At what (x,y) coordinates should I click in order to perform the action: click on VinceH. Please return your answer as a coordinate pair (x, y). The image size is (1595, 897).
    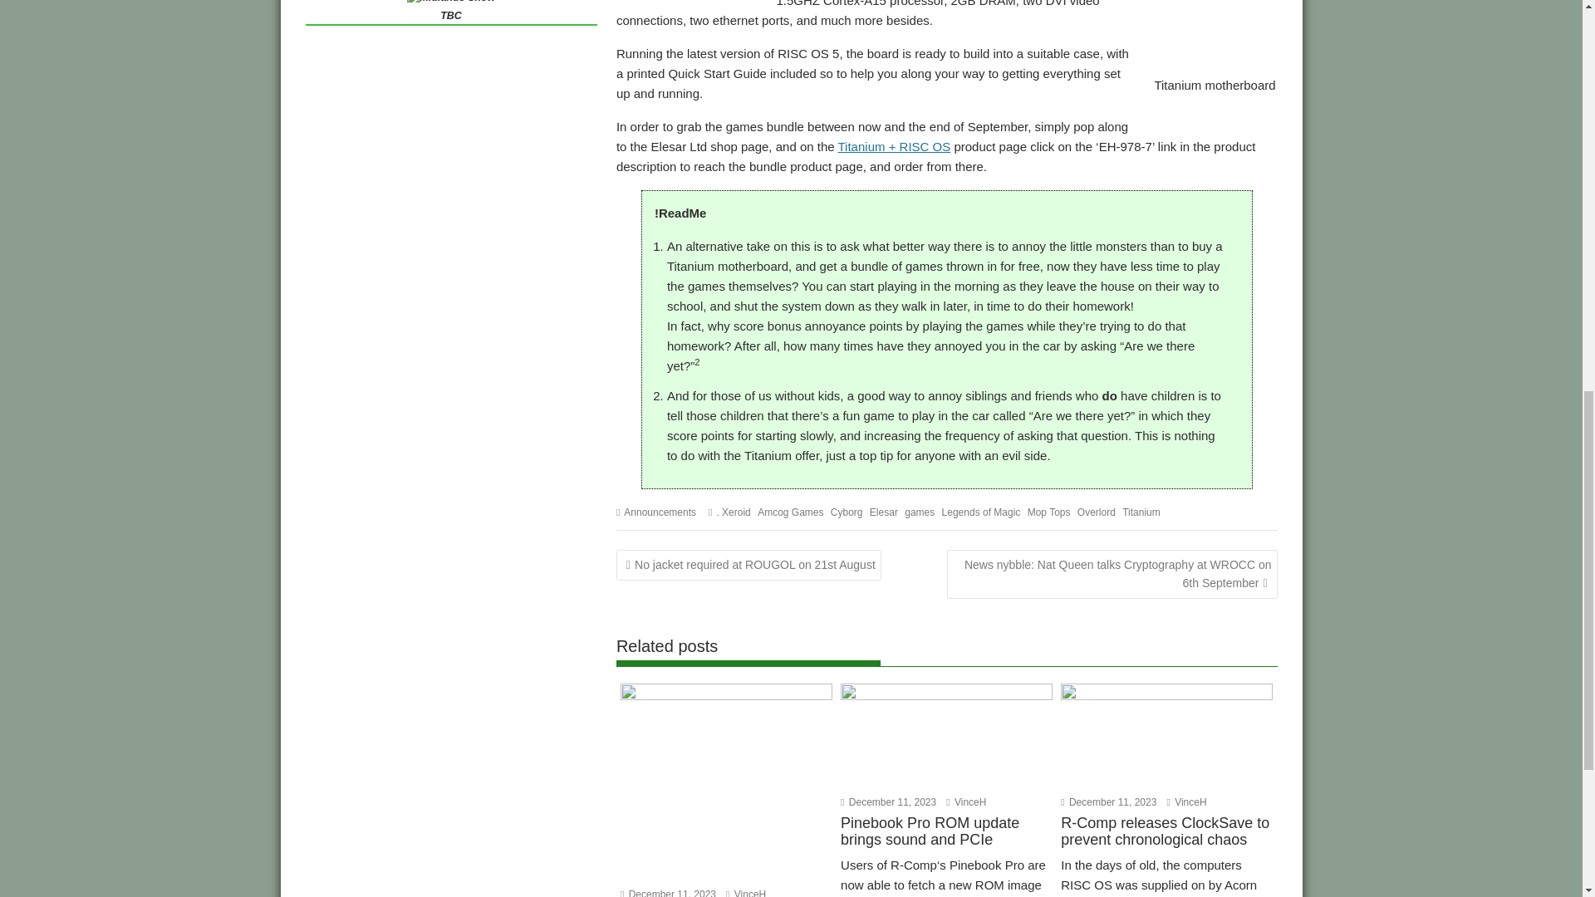
    Looking at the image, I should click on (745, 893).